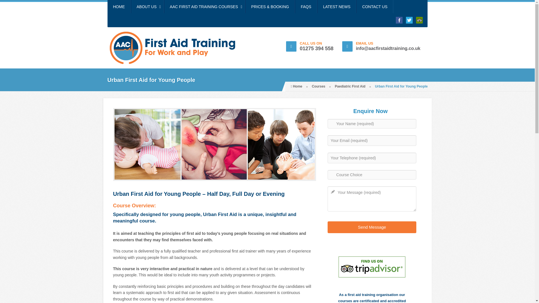 This screenshot has height=303, width=539. What do you see at coordinates (319, 86) in the screenshot?
I see `Courses` at bounding box center [319, 86].